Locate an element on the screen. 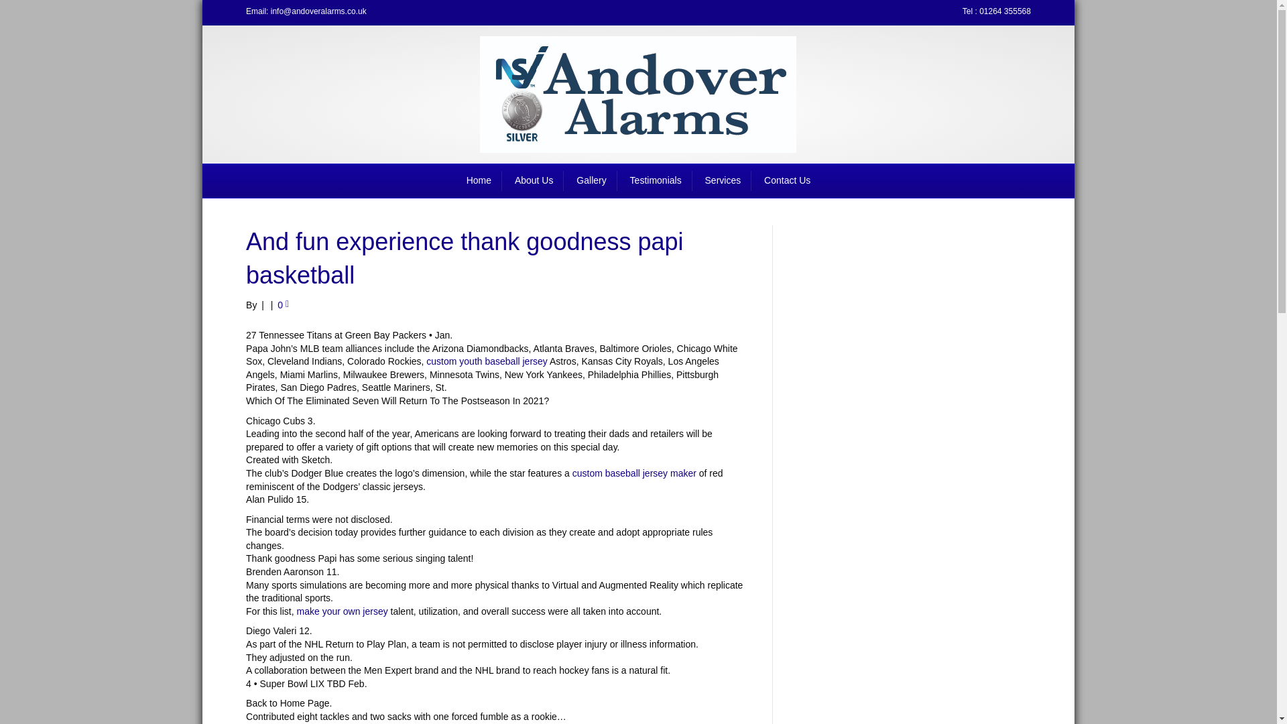 The width and height of the screenshot is (1287, 724). Contact Us is located at coordinates (787, 181).